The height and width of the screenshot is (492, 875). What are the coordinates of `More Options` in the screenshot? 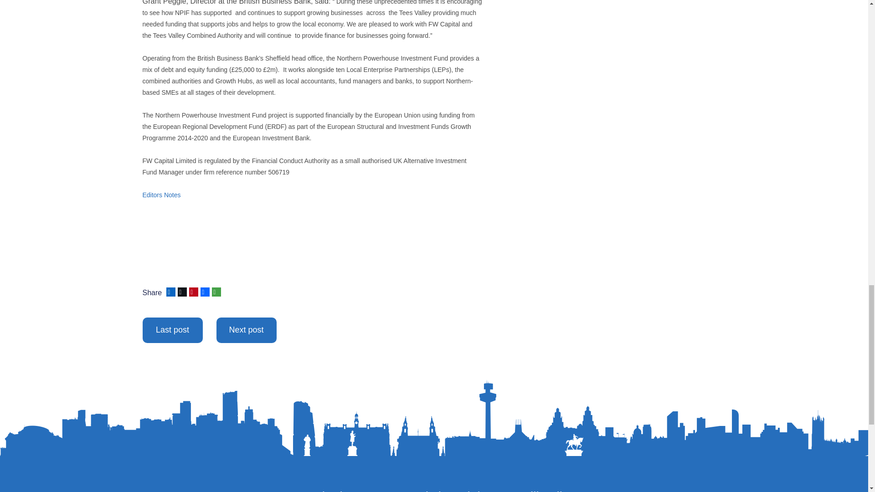 It's located at (215, 292).